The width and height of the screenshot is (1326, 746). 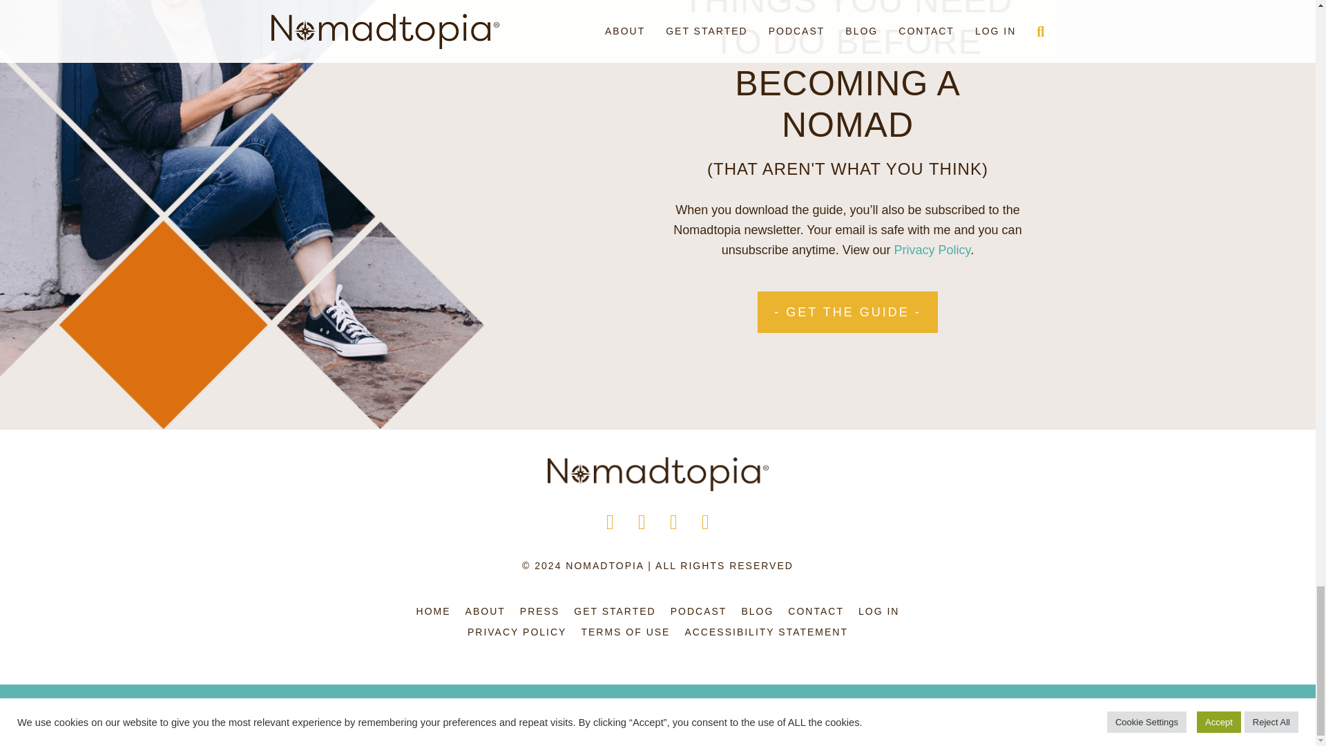 What do you see at coordinates (932, 250) in the screenshot?
I see `Privacy Policy` at bounding box center [932, 250].